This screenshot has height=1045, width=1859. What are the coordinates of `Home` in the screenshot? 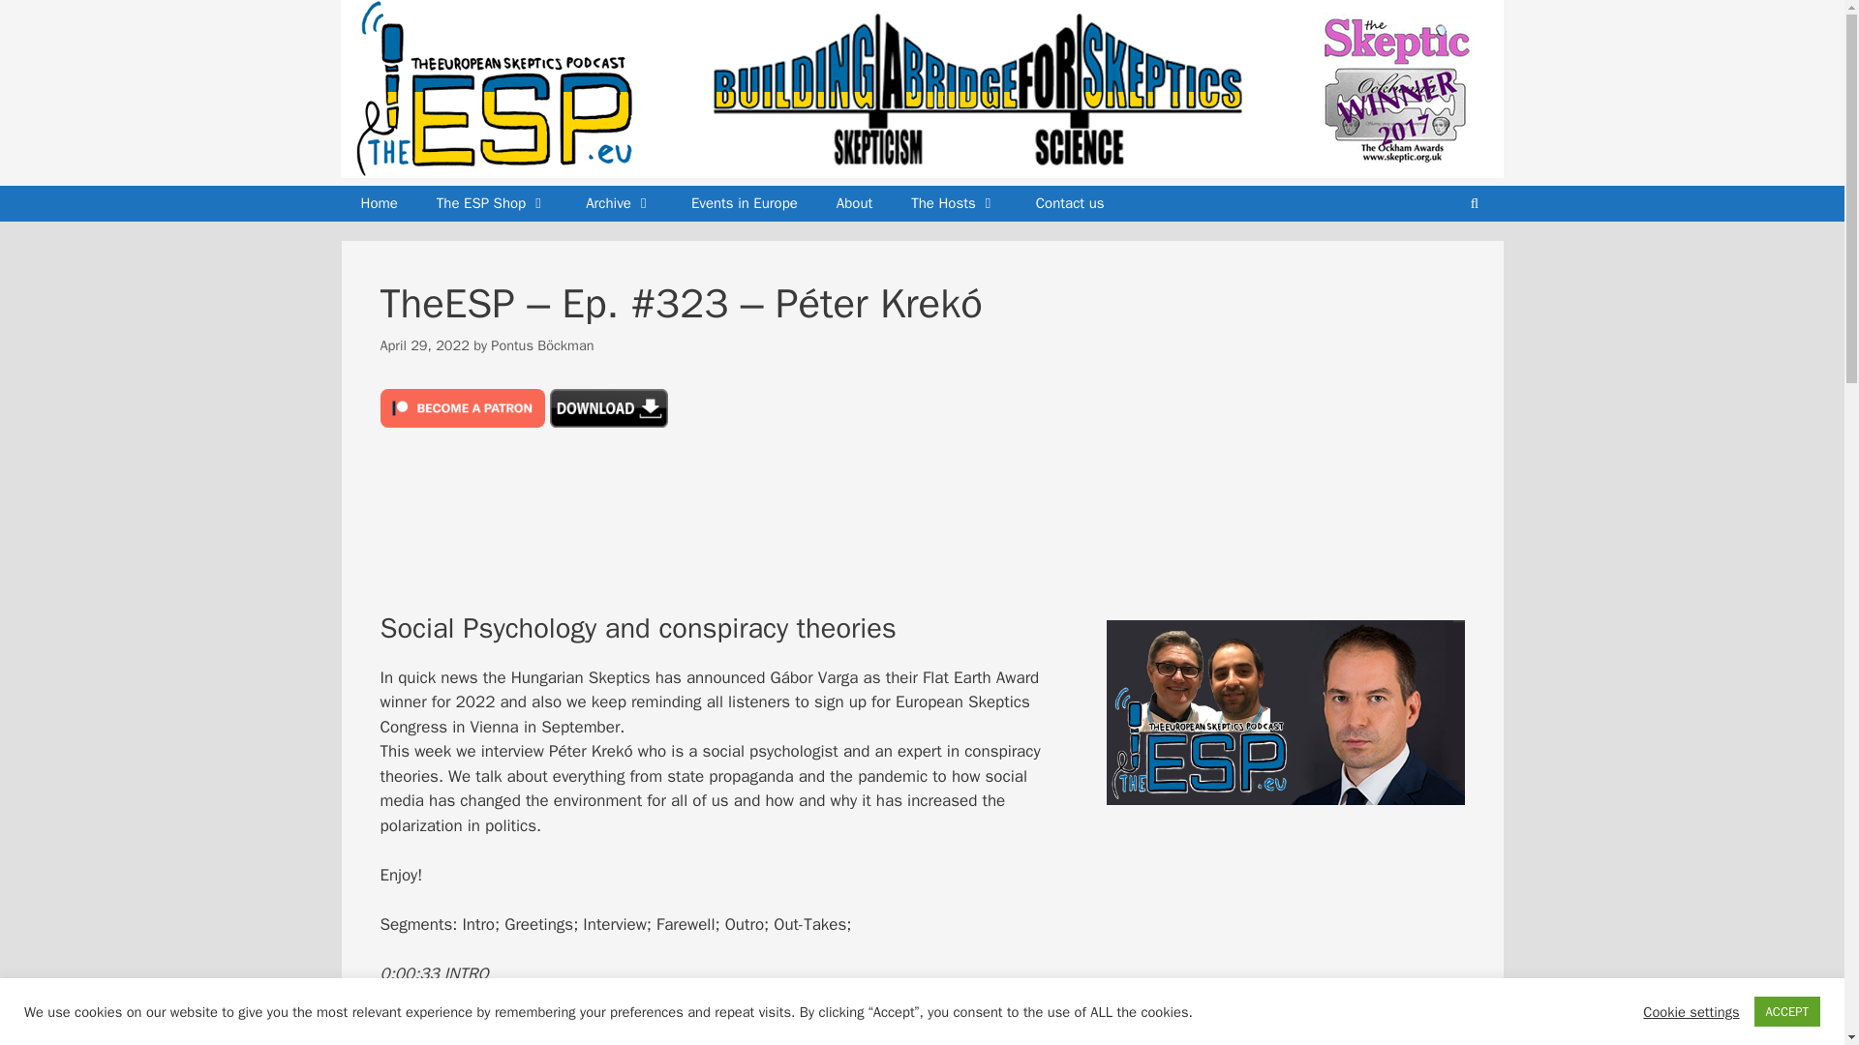 It's located at (378, 204).